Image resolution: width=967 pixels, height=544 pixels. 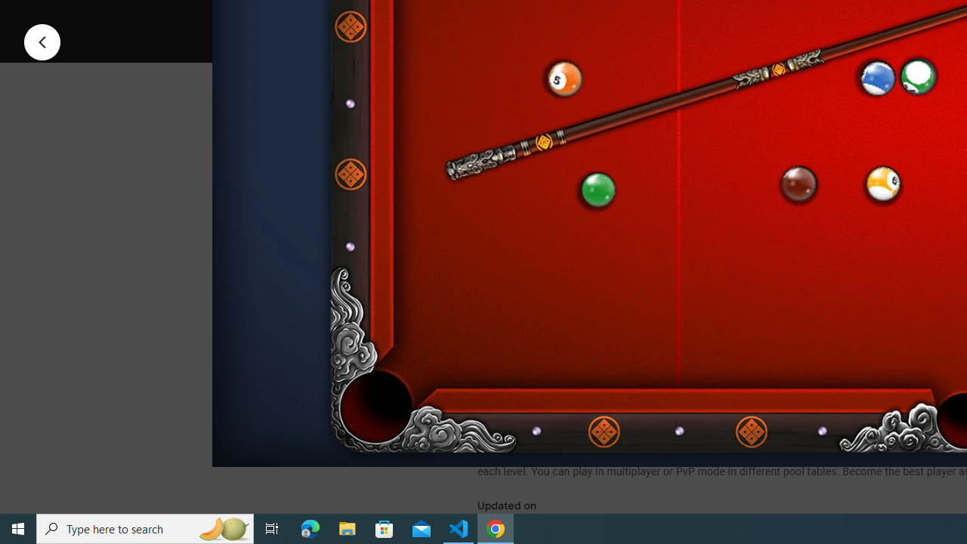 What do you see at coordinates (42, 41) in the screenshot?
I see `Previous` at bounding box center [42, 41].